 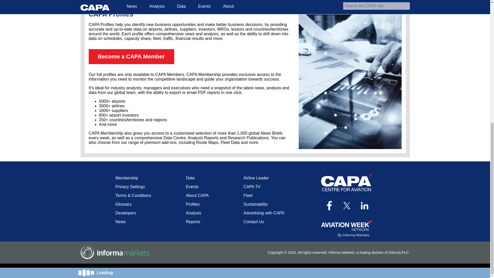 I want to click on Become a CAPA Member, so click(x=131, y=57).